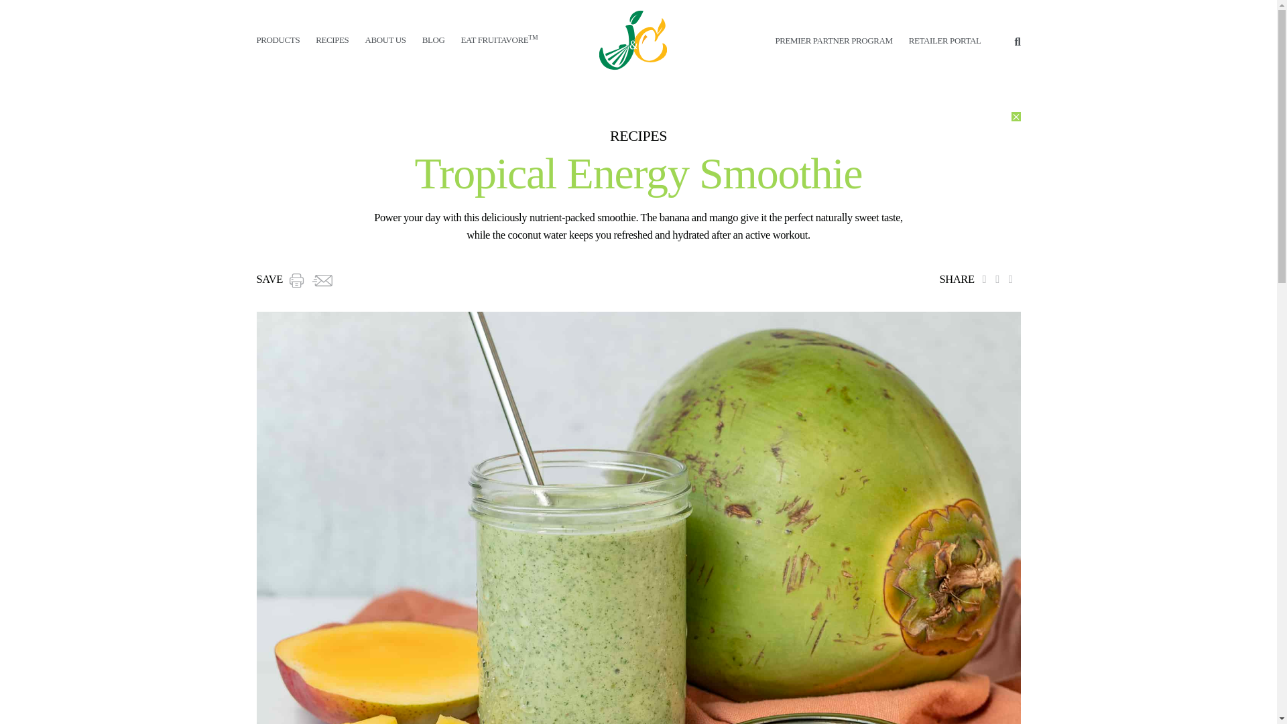 This screenshot has width=1287, height=724. I want to click on BLOG, so click(433, 39).